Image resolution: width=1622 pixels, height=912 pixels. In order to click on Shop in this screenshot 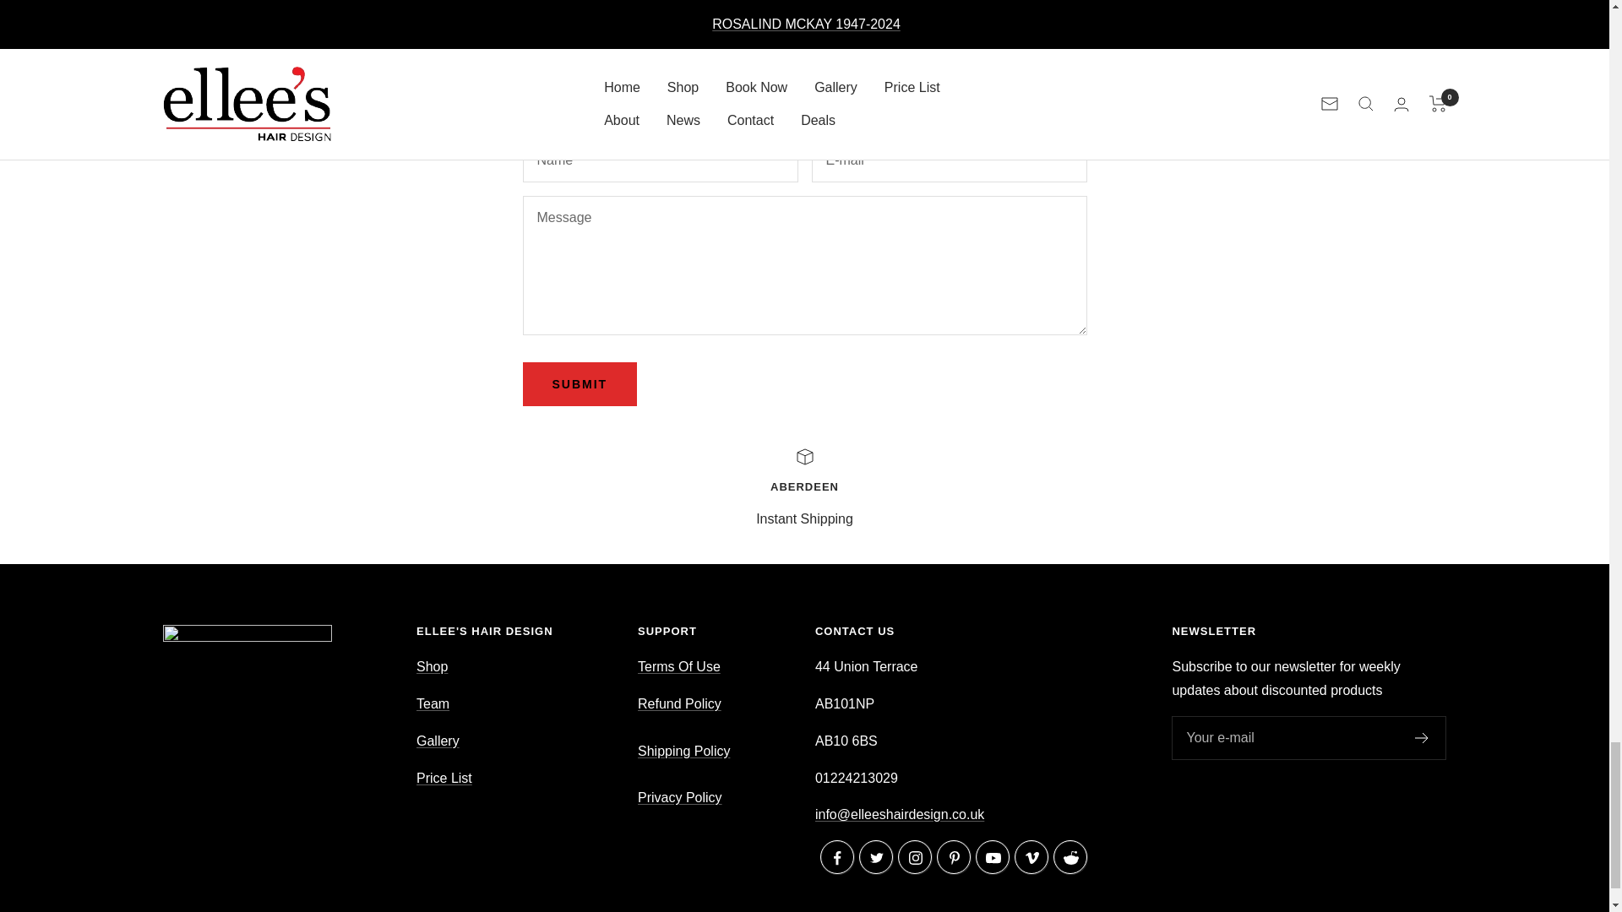, I will do `click(432, 666)`.